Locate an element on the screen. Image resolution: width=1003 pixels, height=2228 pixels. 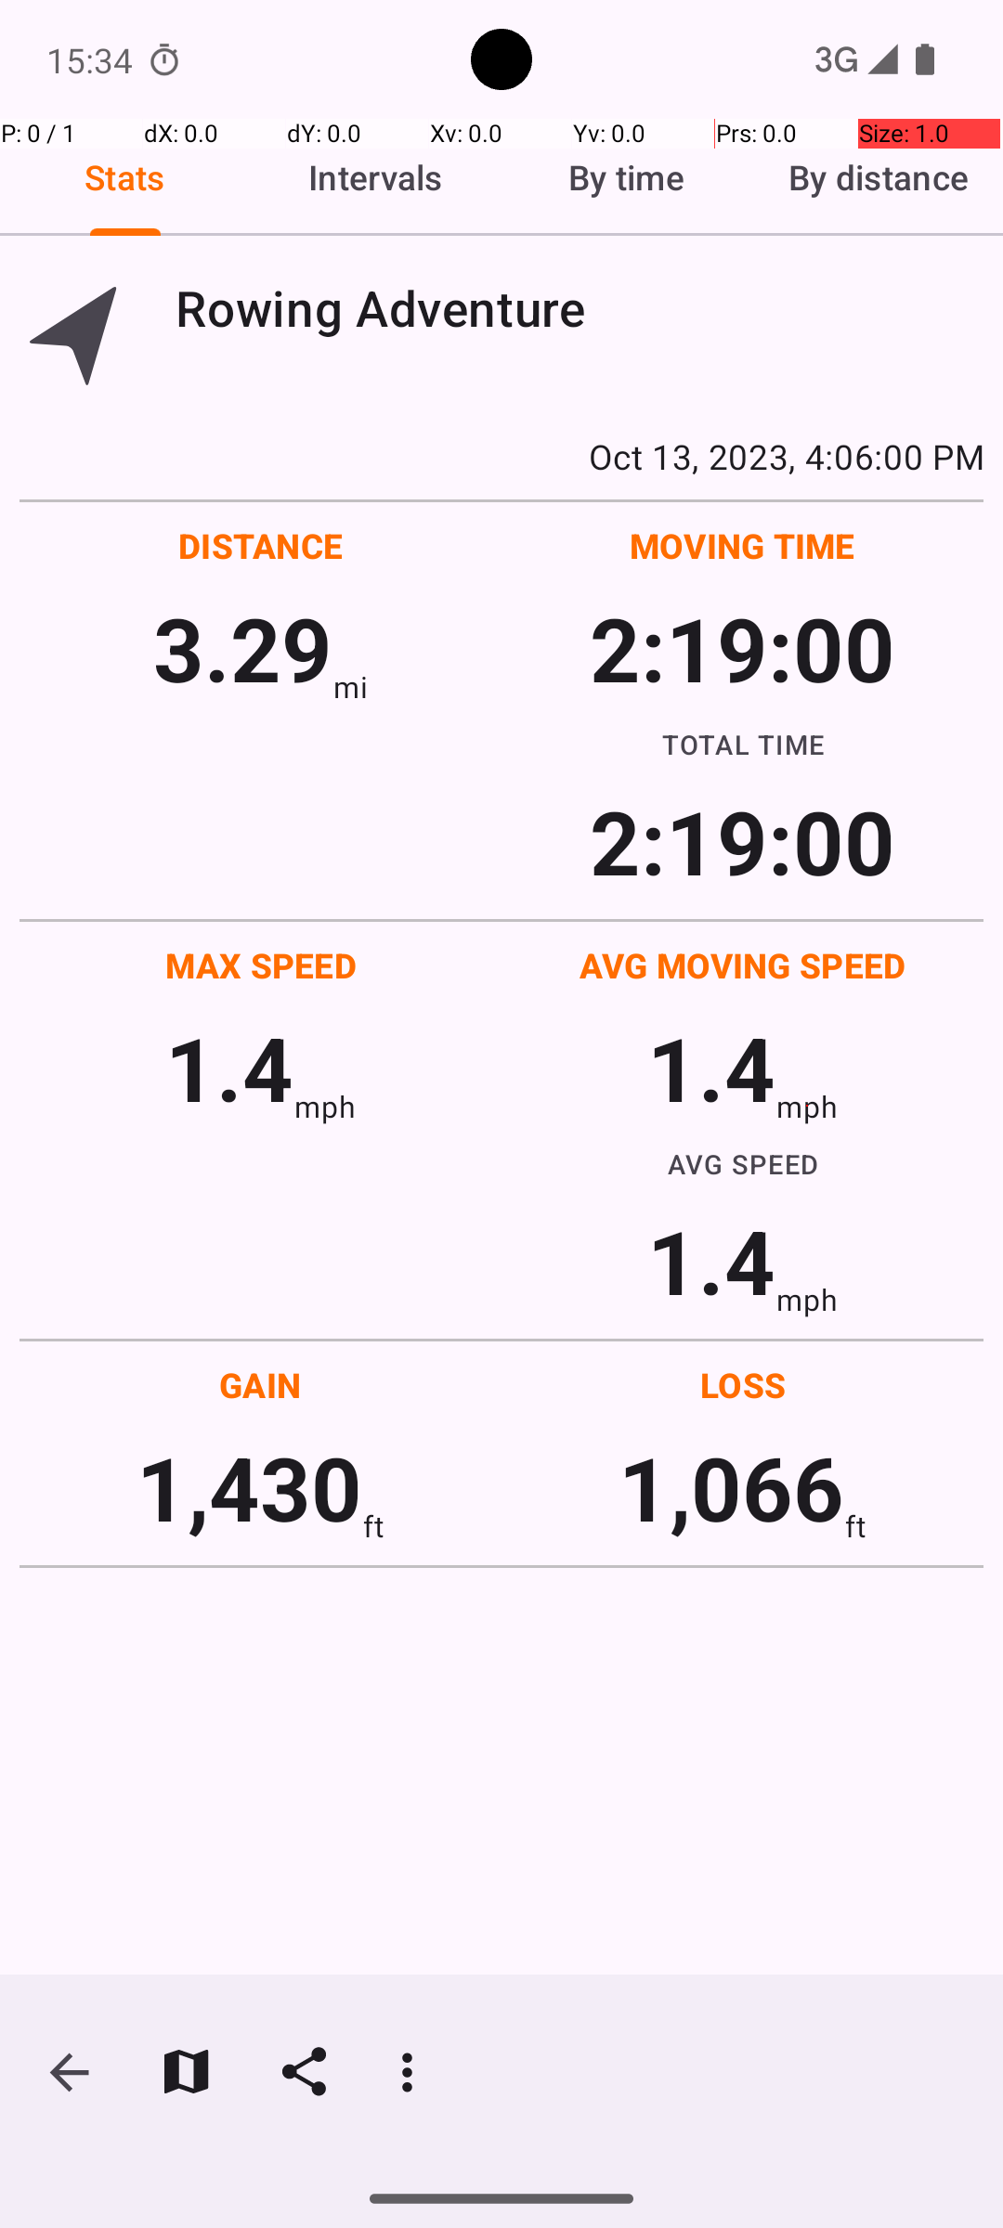
Oct 13, 2023, 4:06:00 PM is located at coordinates (501, 456).